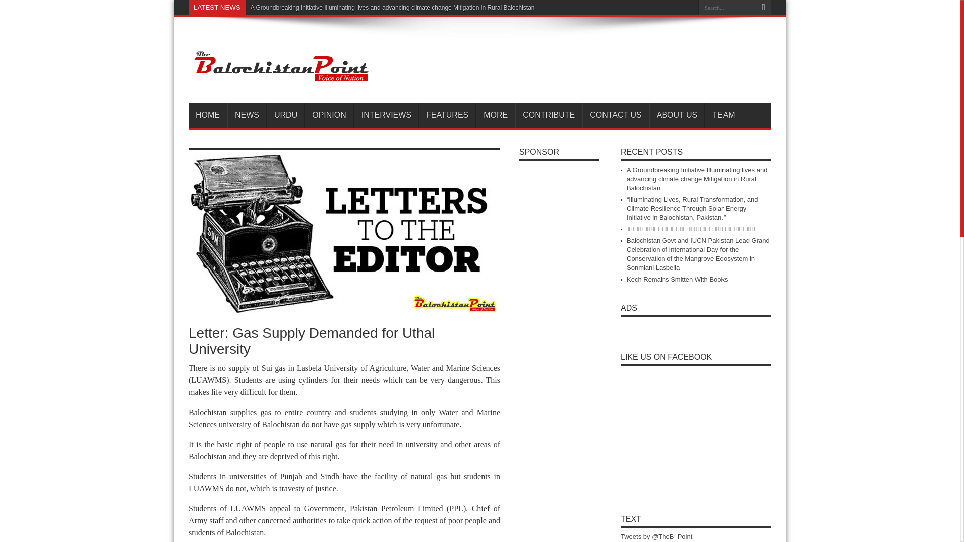 This screenshot has height=542, width=964. I want to click on Search, so click(763, 8).